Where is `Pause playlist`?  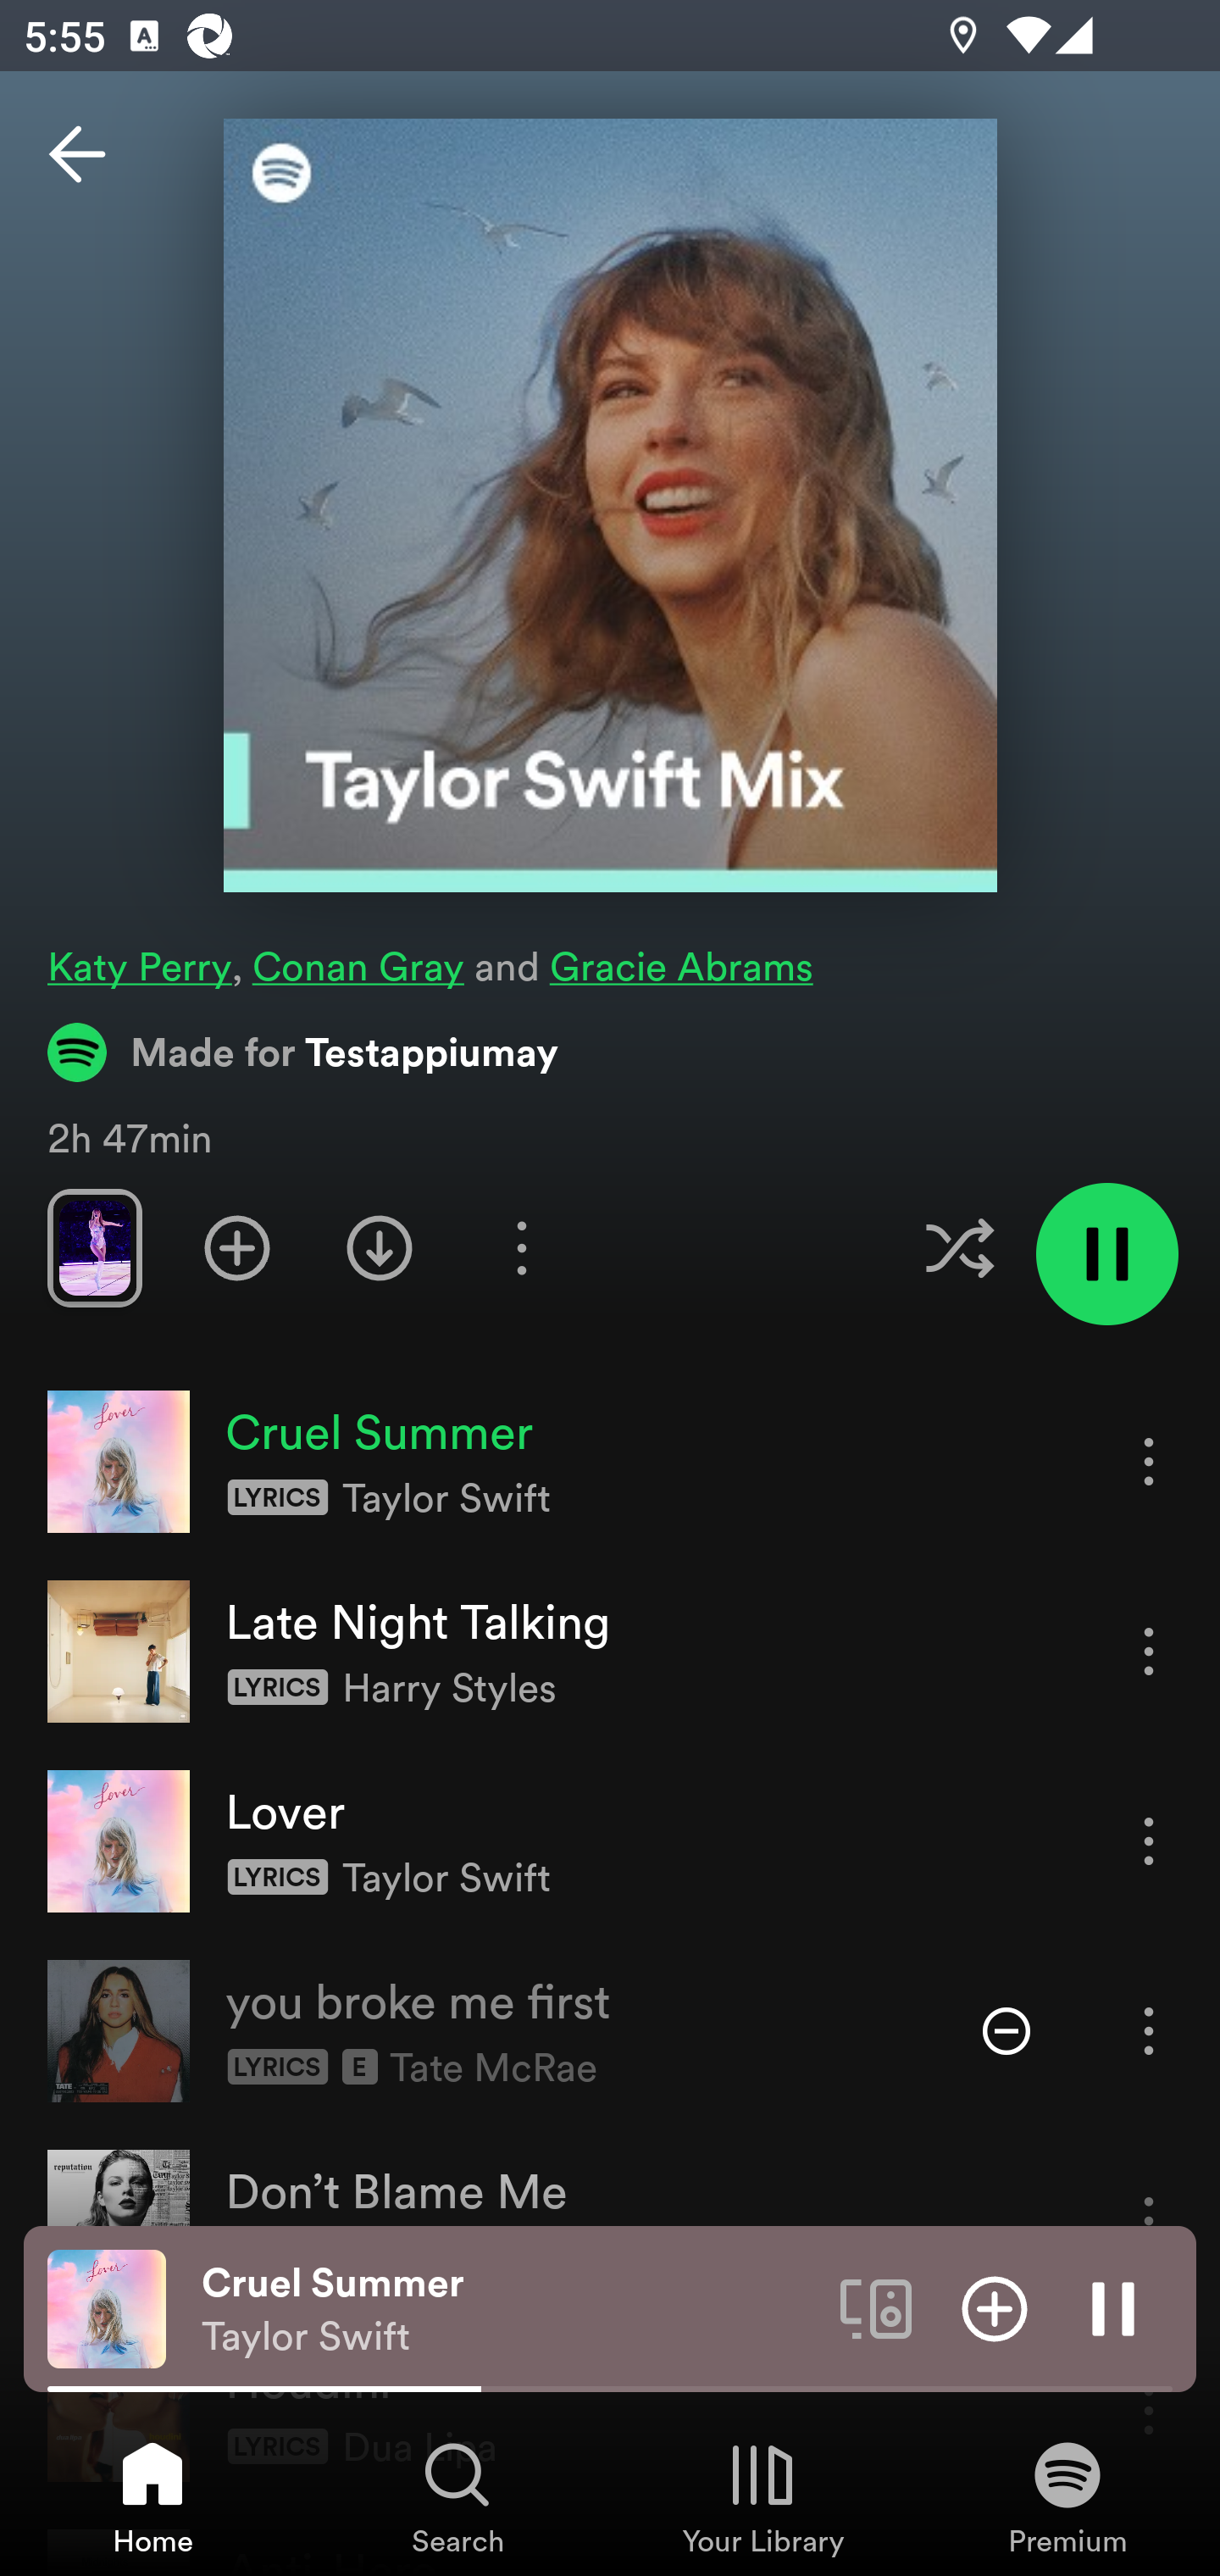 Pause playlist is located at coordinates (1106, 1254).